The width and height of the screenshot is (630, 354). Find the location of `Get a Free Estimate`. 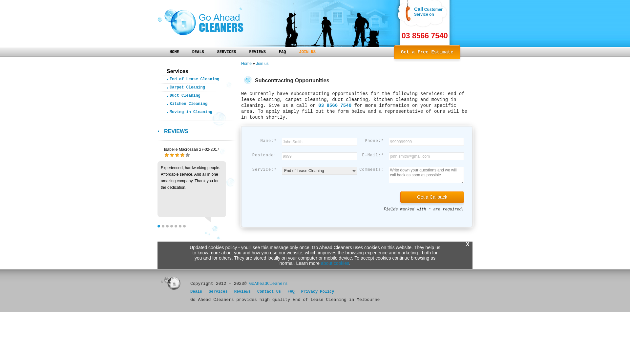

Get a Free Estimate is located at coordinates (427, 52).